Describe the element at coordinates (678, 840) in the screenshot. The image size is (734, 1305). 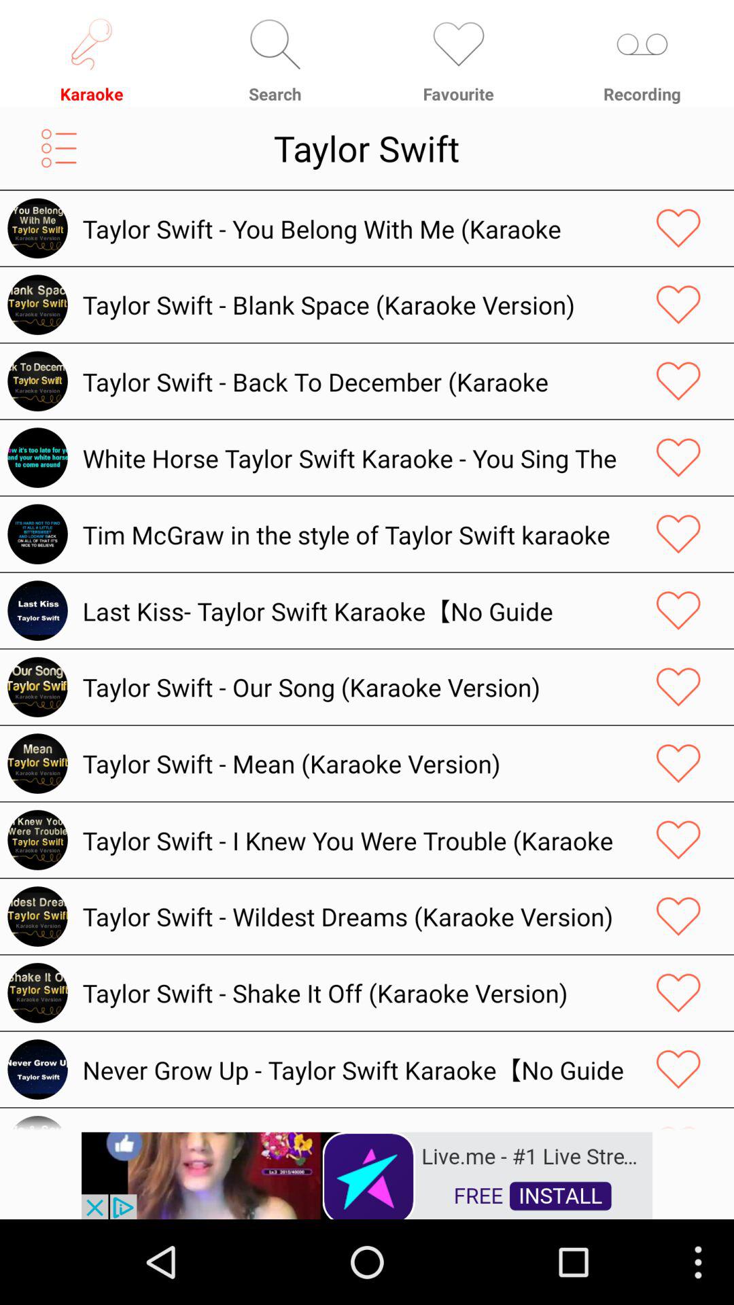
I see `like the page` at that location.